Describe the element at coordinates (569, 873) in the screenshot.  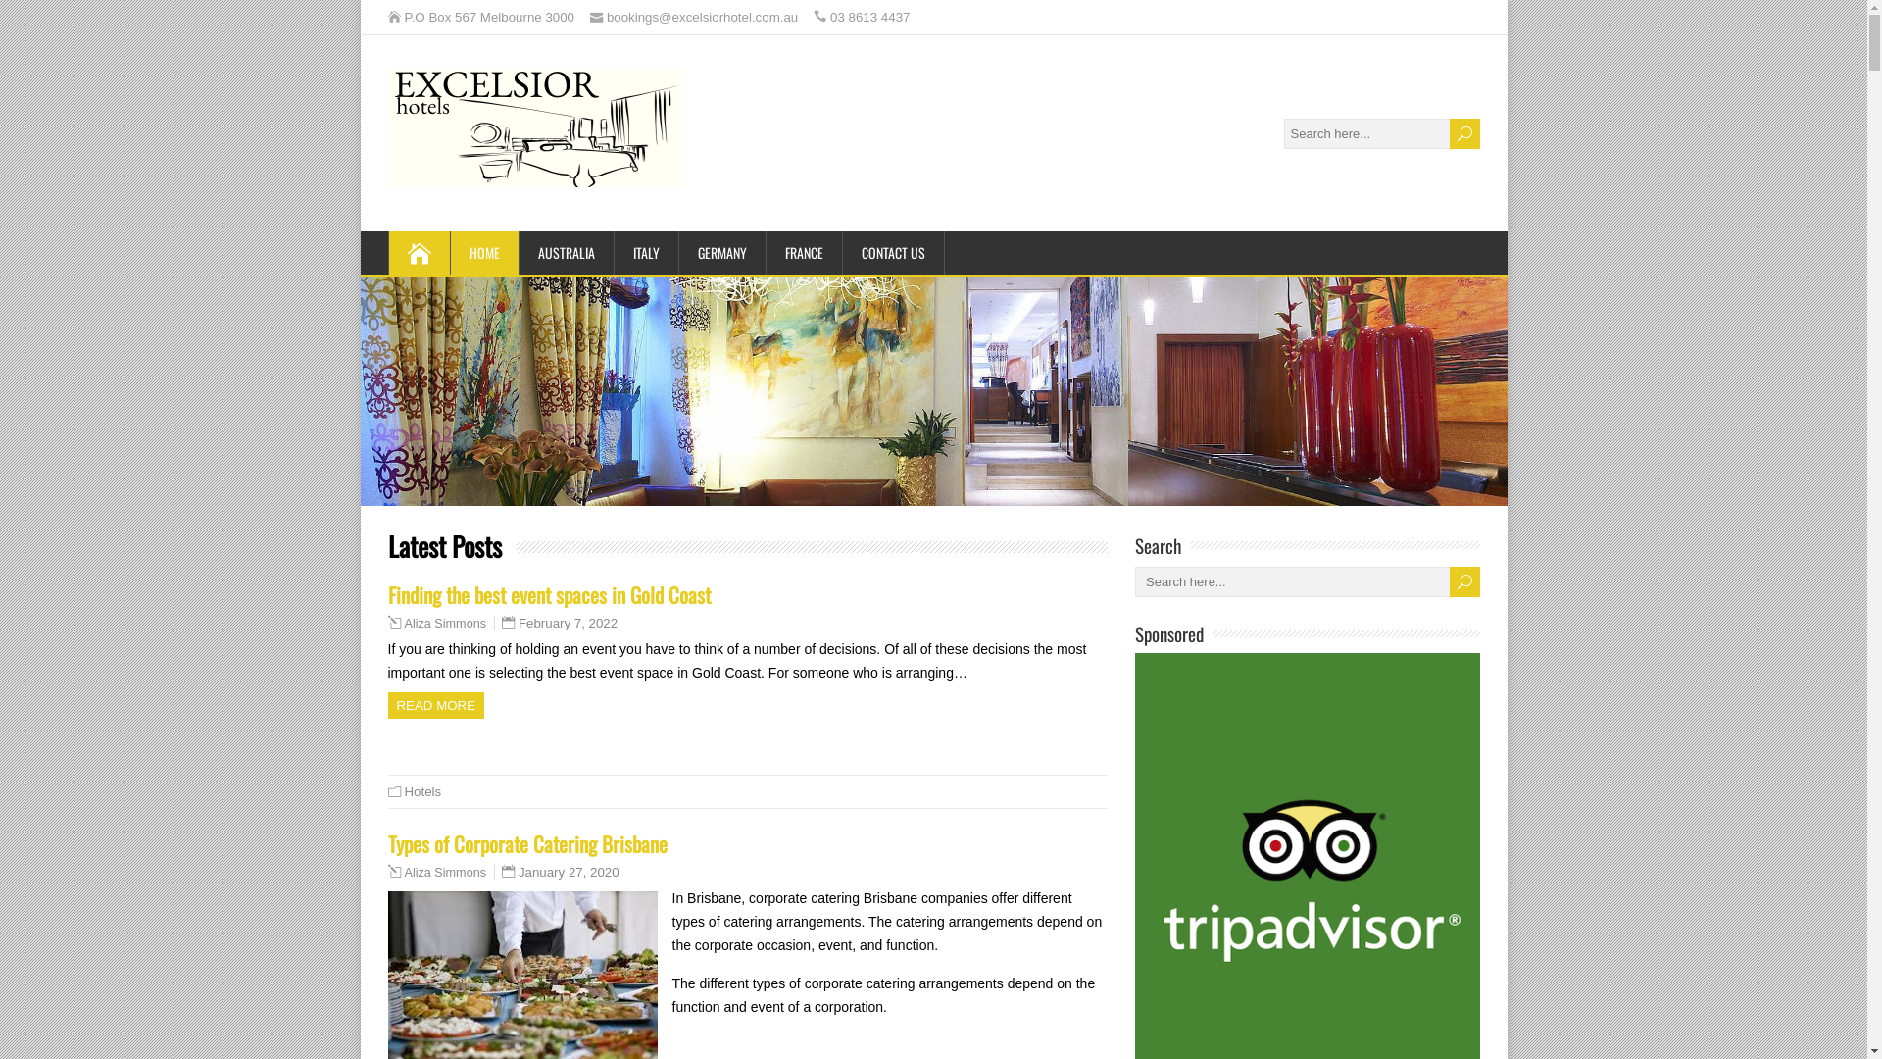
I see `January 27, 2020` at that location.